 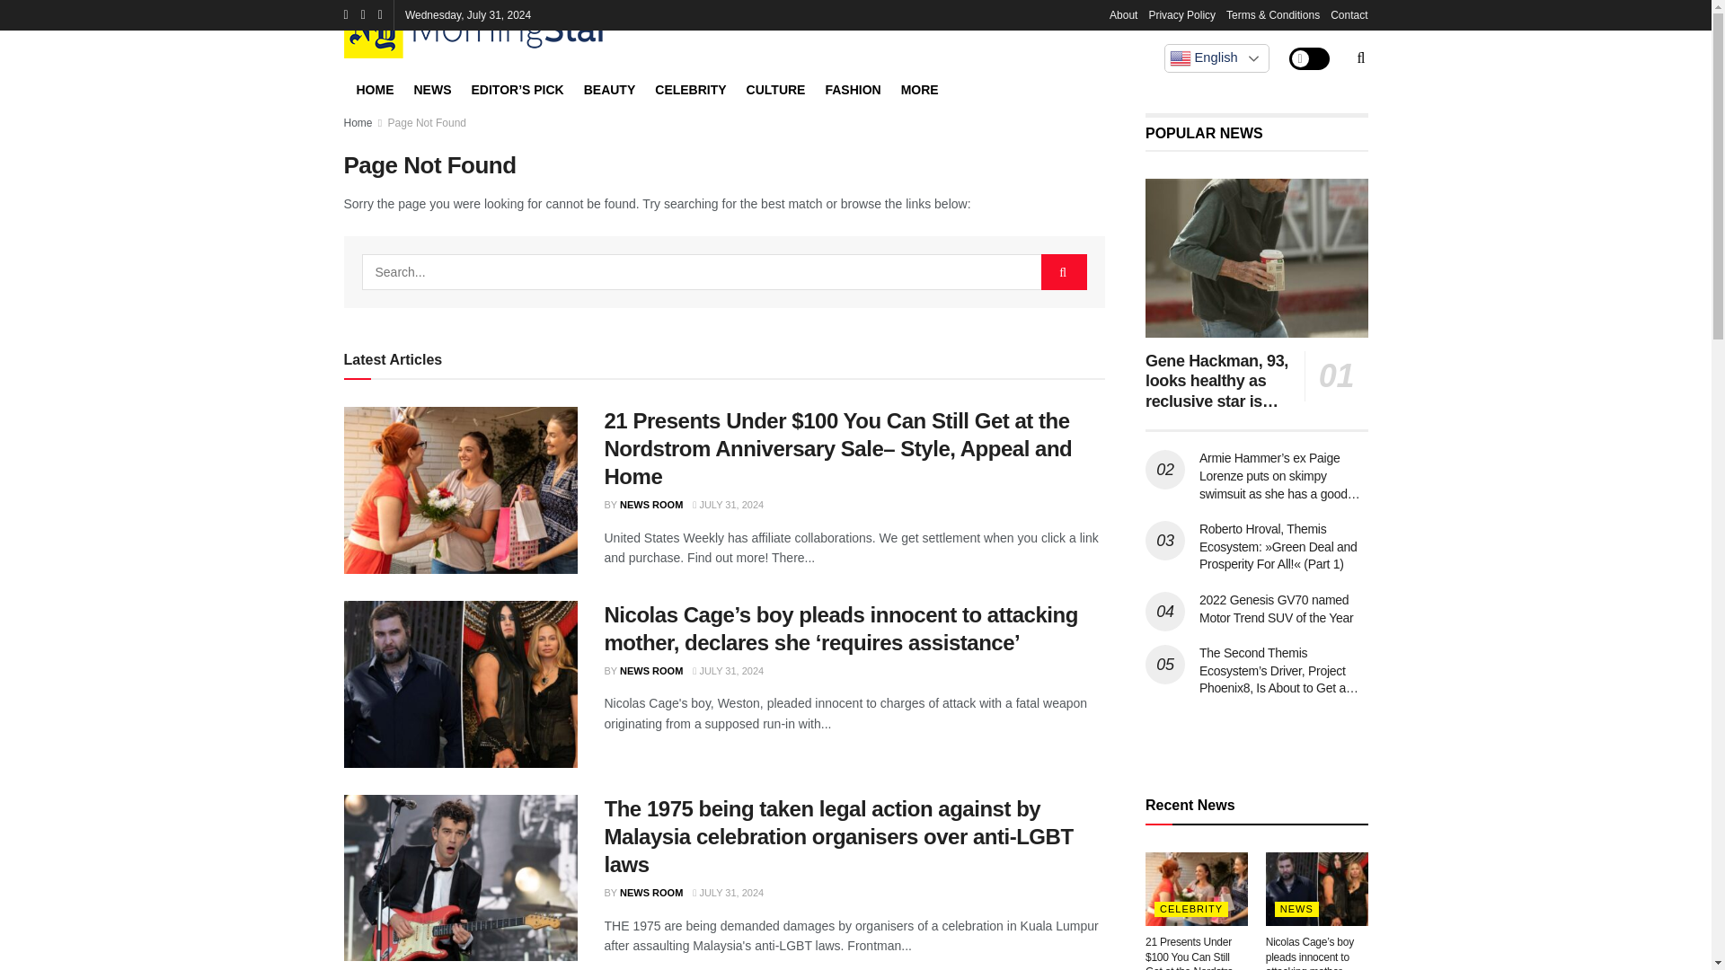 What do you see at coordinates (1349, 14) in the screenshot?
I see `Contact` at bounding box center [1349, 14].